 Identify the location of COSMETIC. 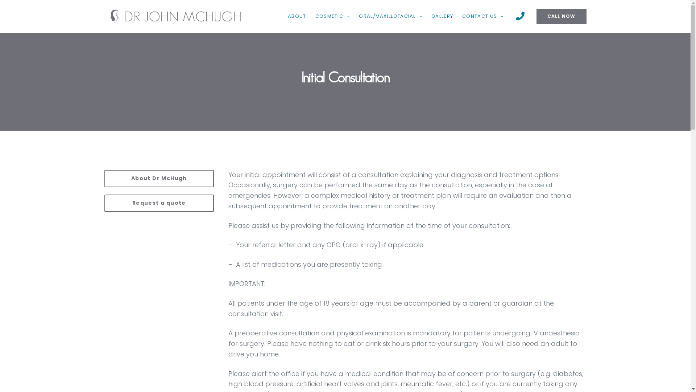
(333, 16).